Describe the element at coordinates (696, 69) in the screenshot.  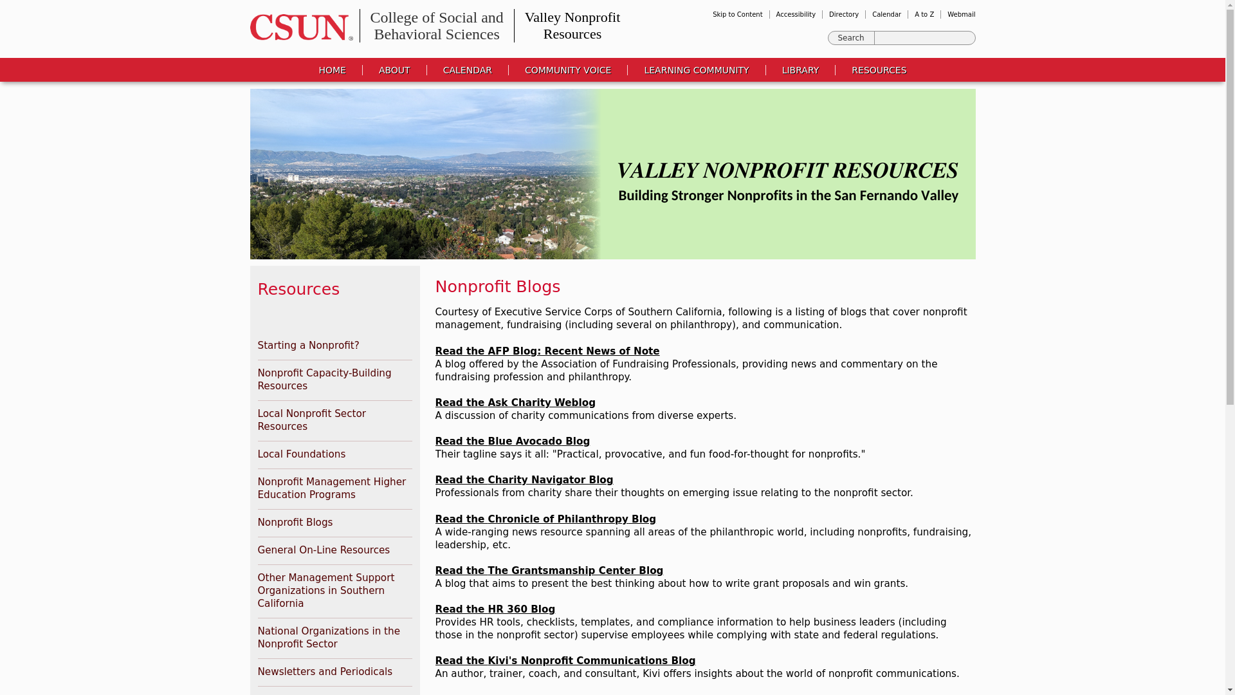
I see `LEARNING COMMUNITY` at that location.